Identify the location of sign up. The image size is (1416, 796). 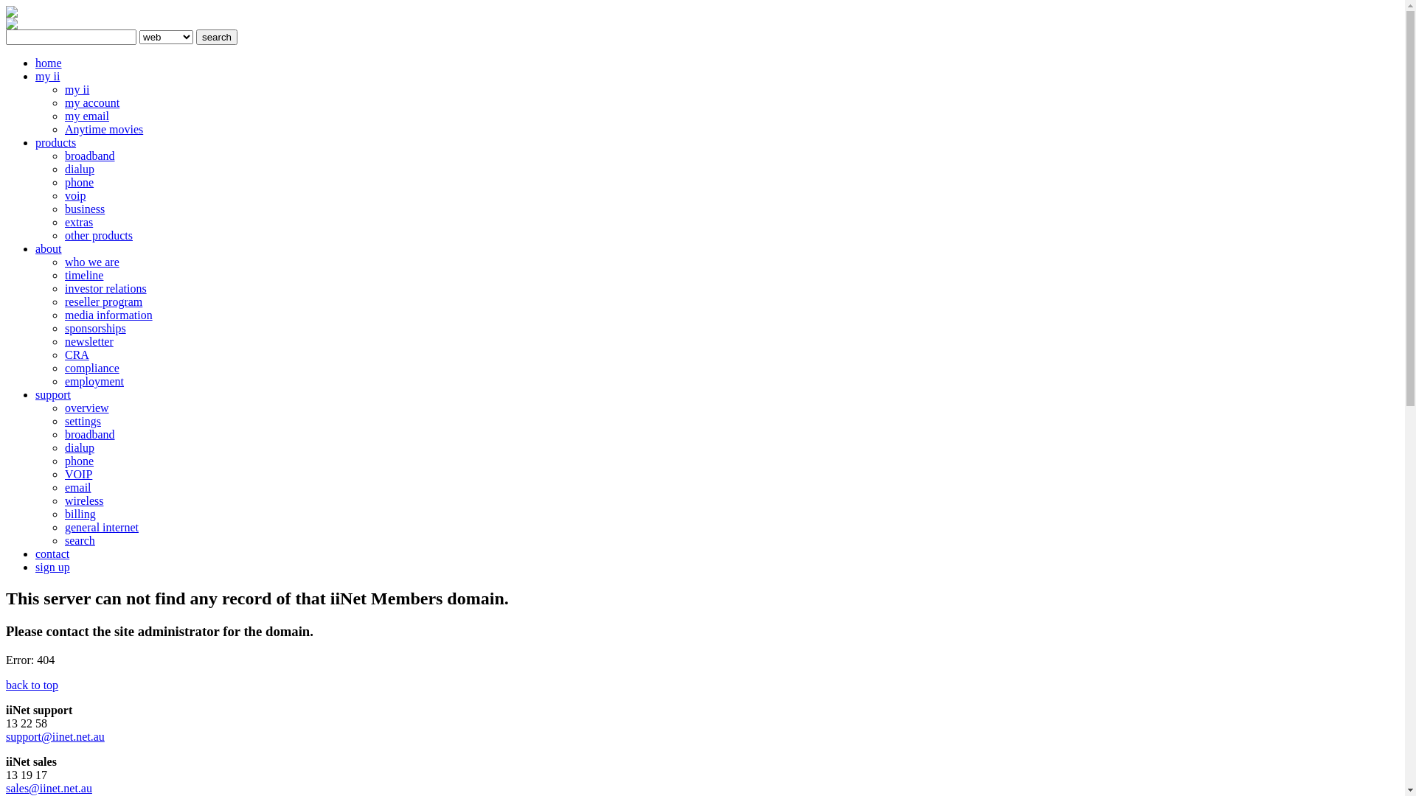
(53, 568).